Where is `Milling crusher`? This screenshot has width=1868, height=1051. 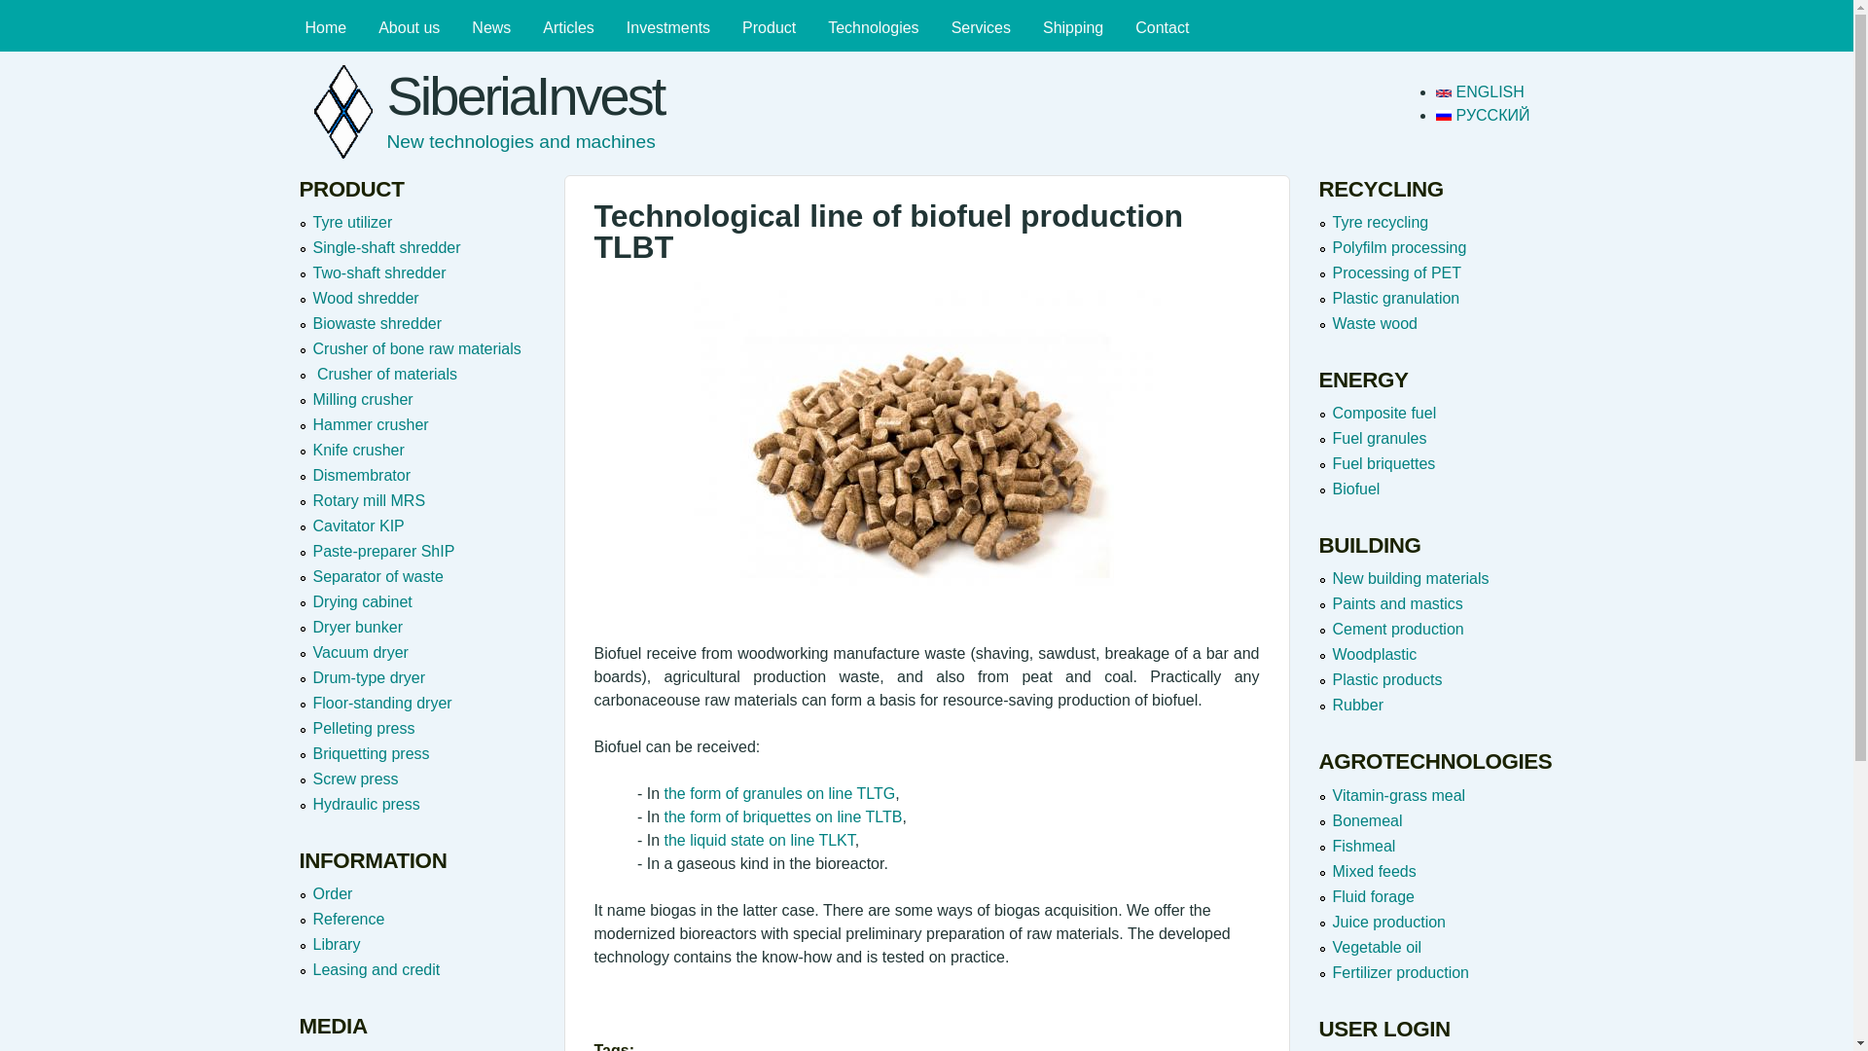
Milling crusher is located at coordinates (363, 399).